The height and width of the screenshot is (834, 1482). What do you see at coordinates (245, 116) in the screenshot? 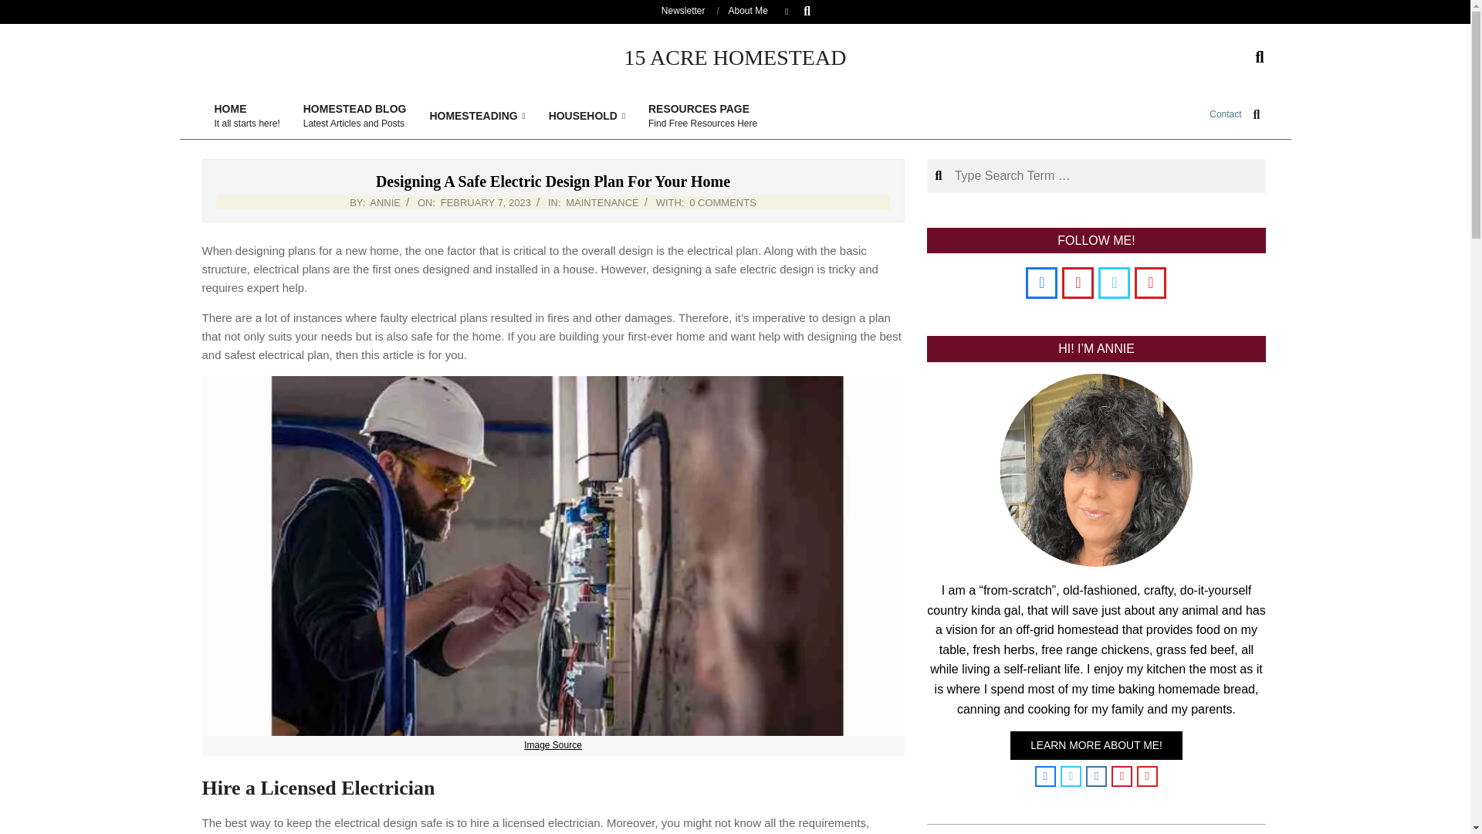
I see `0 COMMENTS` at bounding box center [245, 116].